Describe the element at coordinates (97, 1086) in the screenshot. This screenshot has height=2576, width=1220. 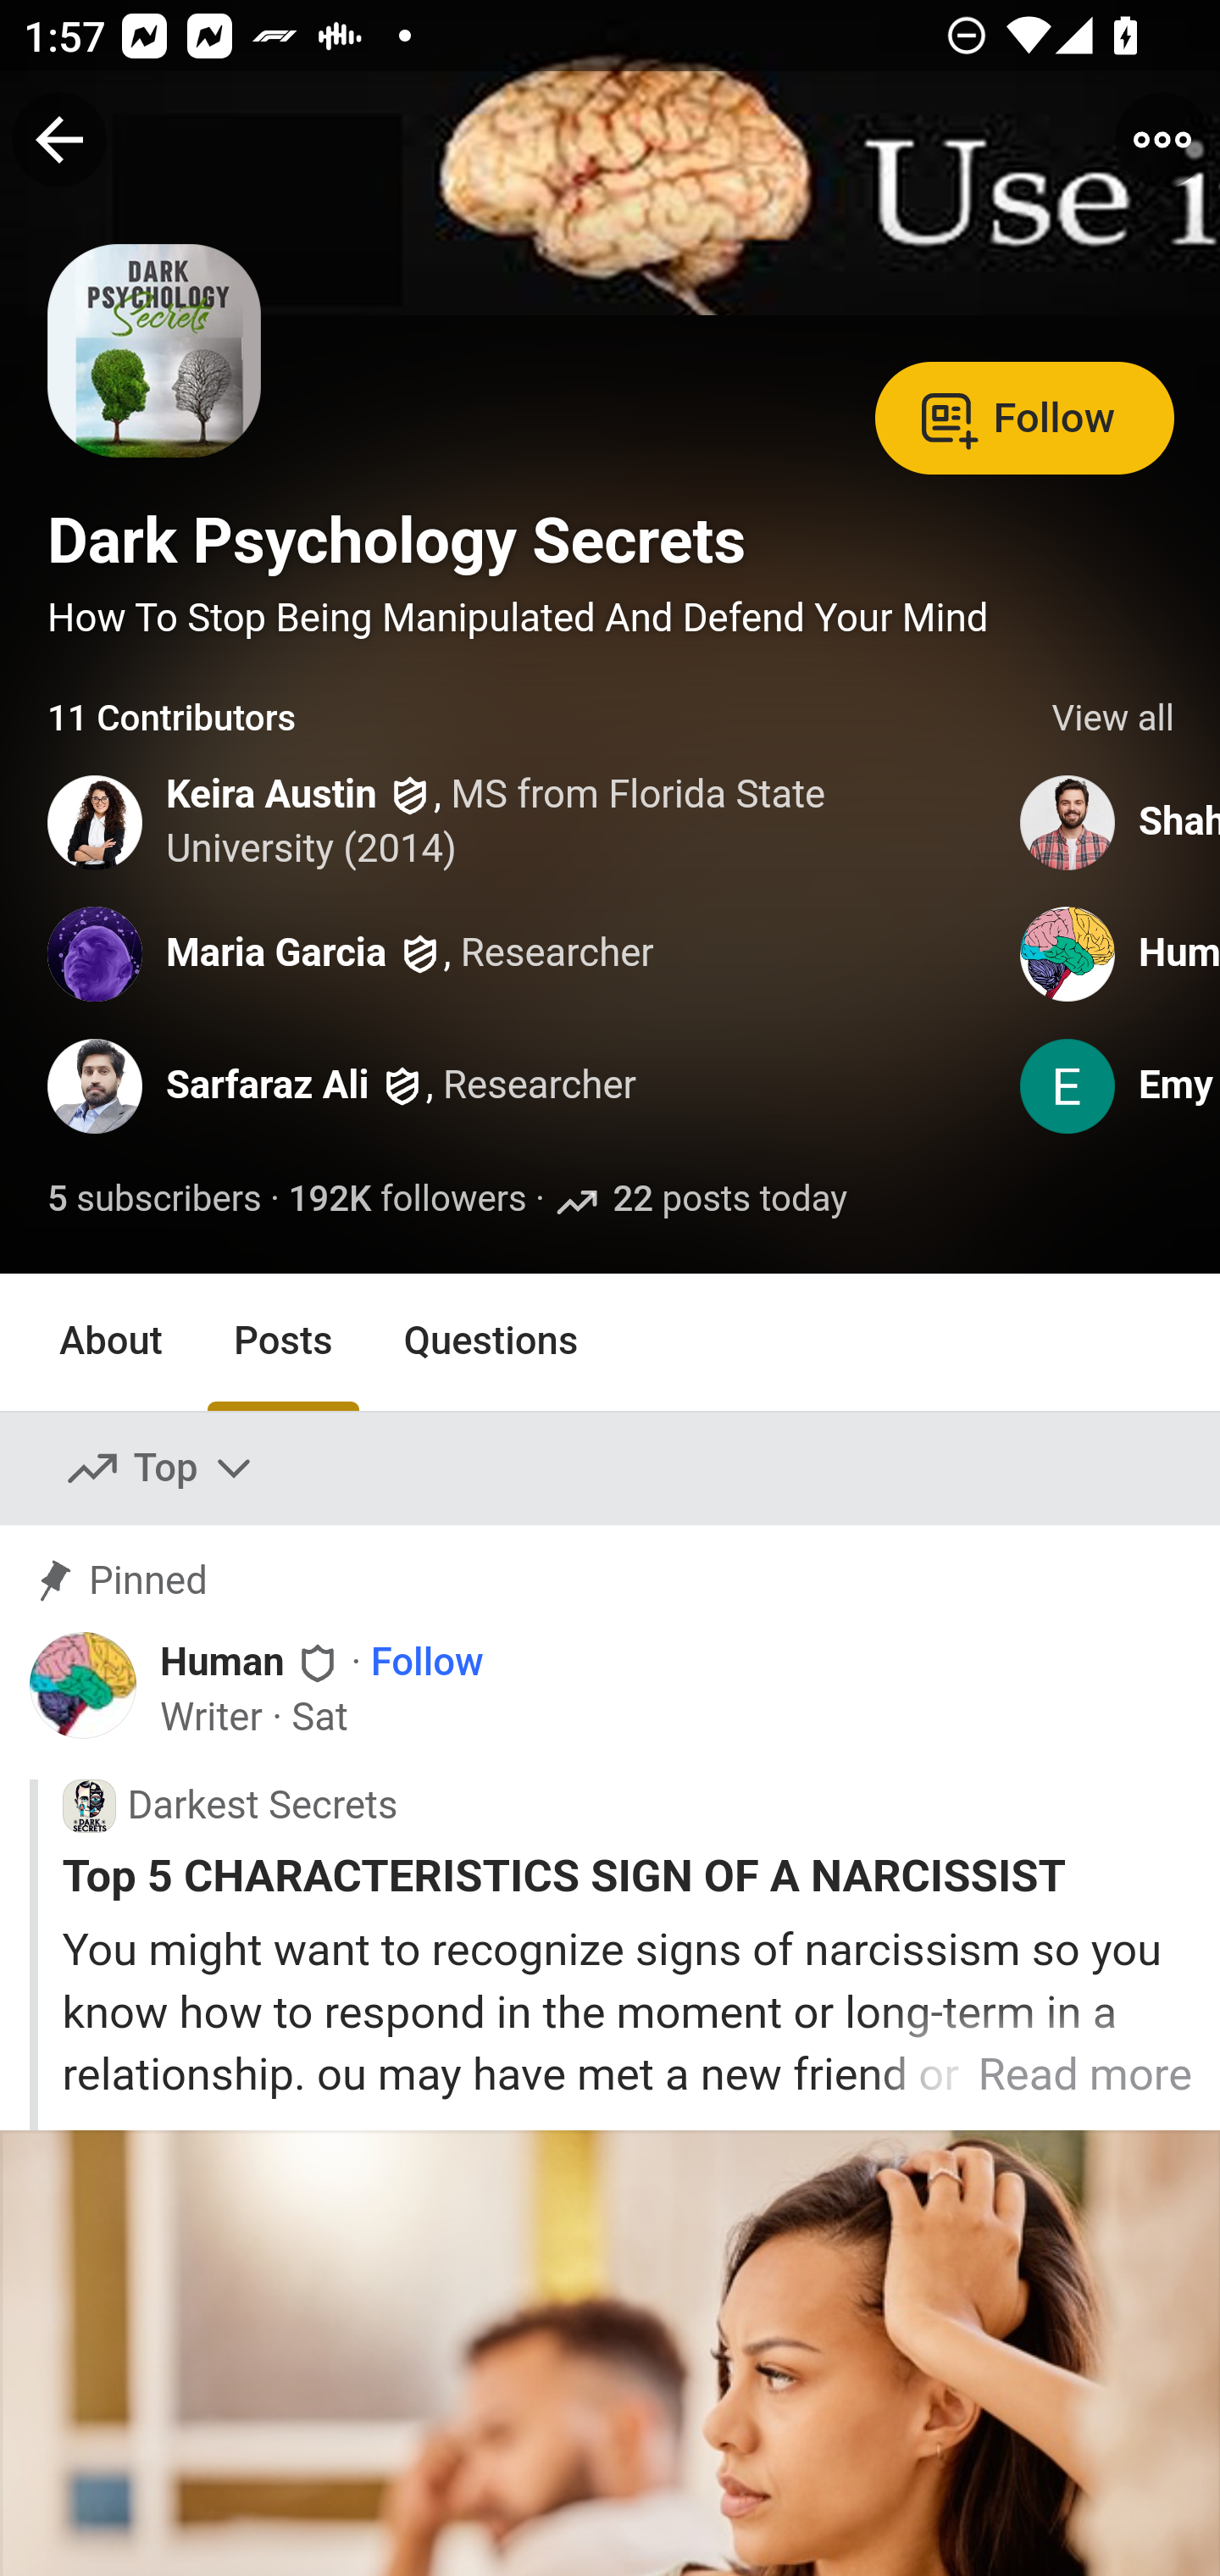
I see `Profile photo for Sarfaraz Ali` at that location.